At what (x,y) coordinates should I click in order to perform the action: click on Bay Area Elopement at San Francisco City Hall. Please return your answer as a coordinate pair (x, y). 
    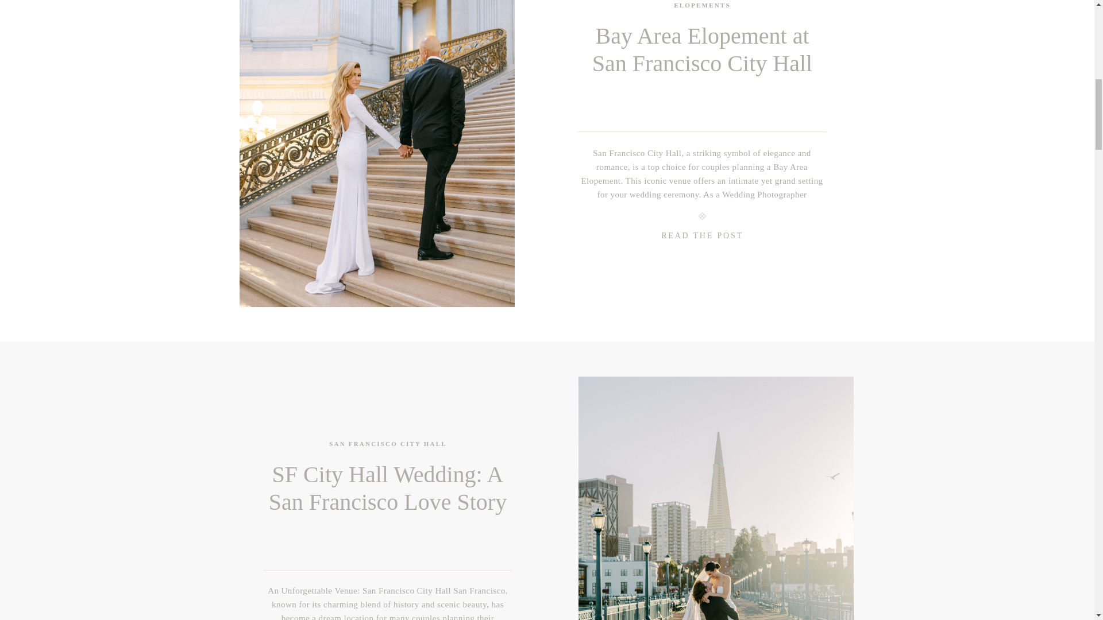
    Looking at the image, I should click on (702, 49).